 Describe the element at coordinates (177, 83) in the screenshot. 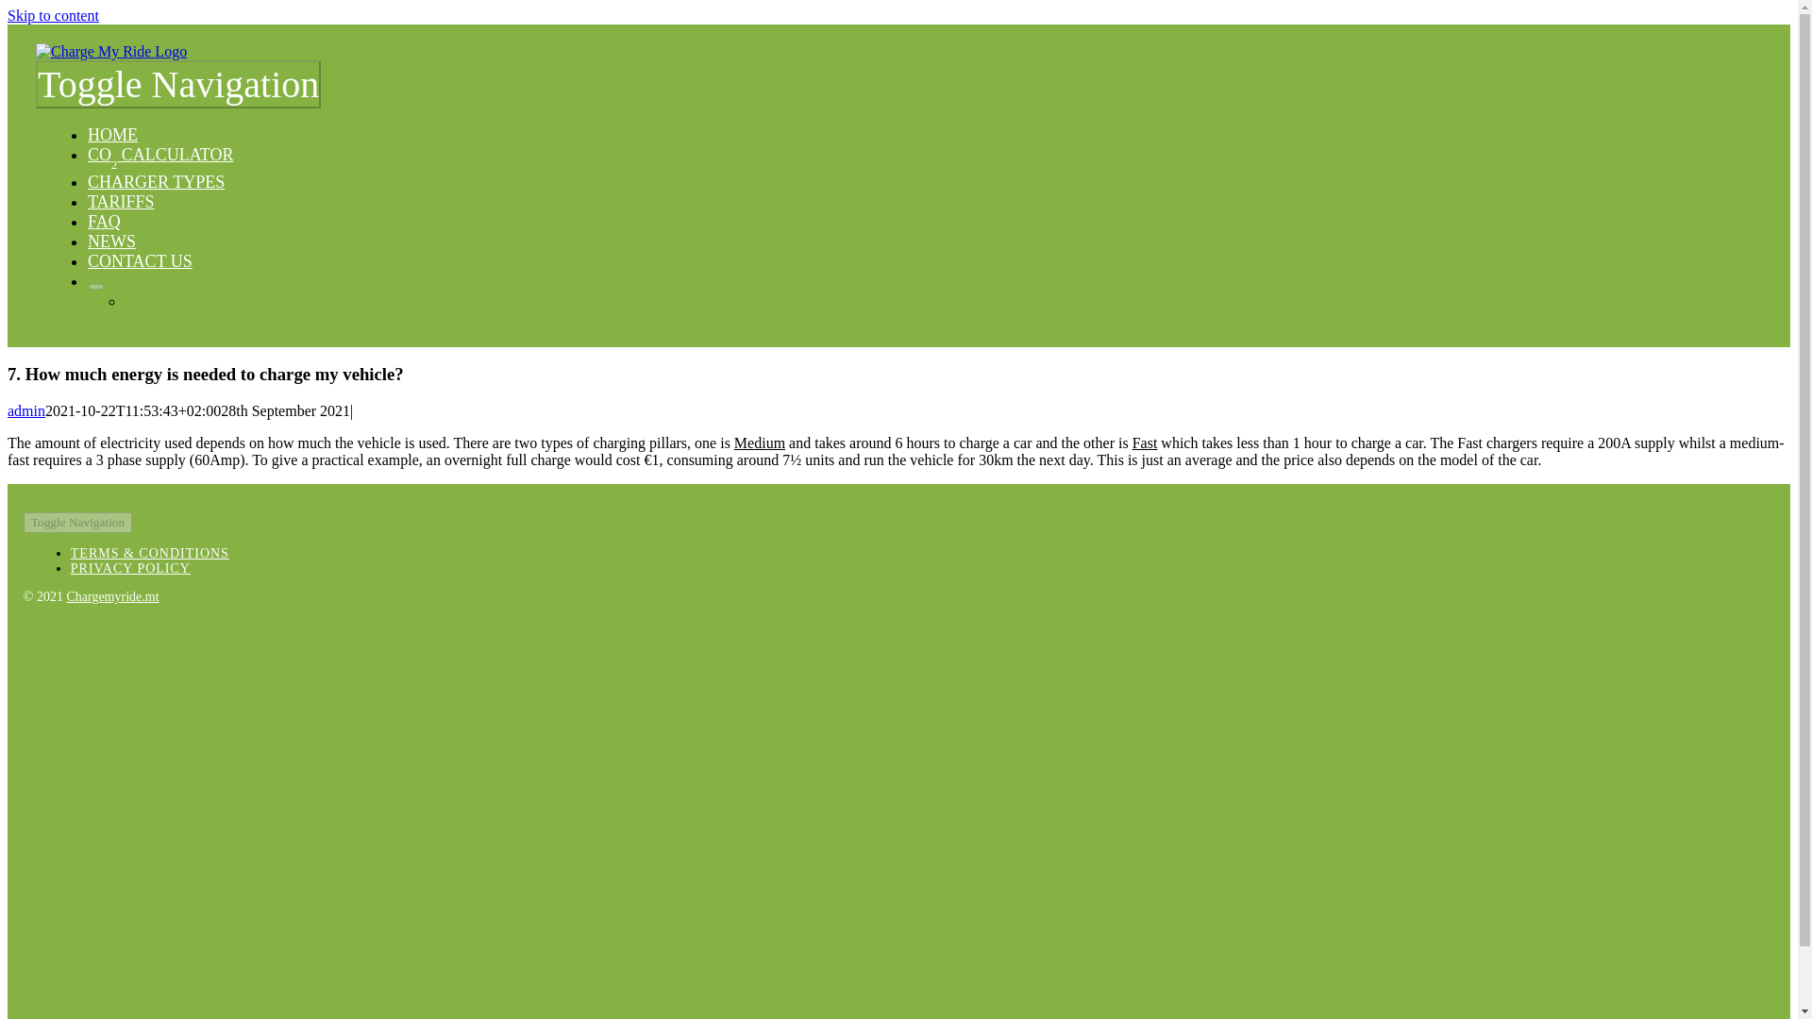

I see `Toggle Navigation` at that location.